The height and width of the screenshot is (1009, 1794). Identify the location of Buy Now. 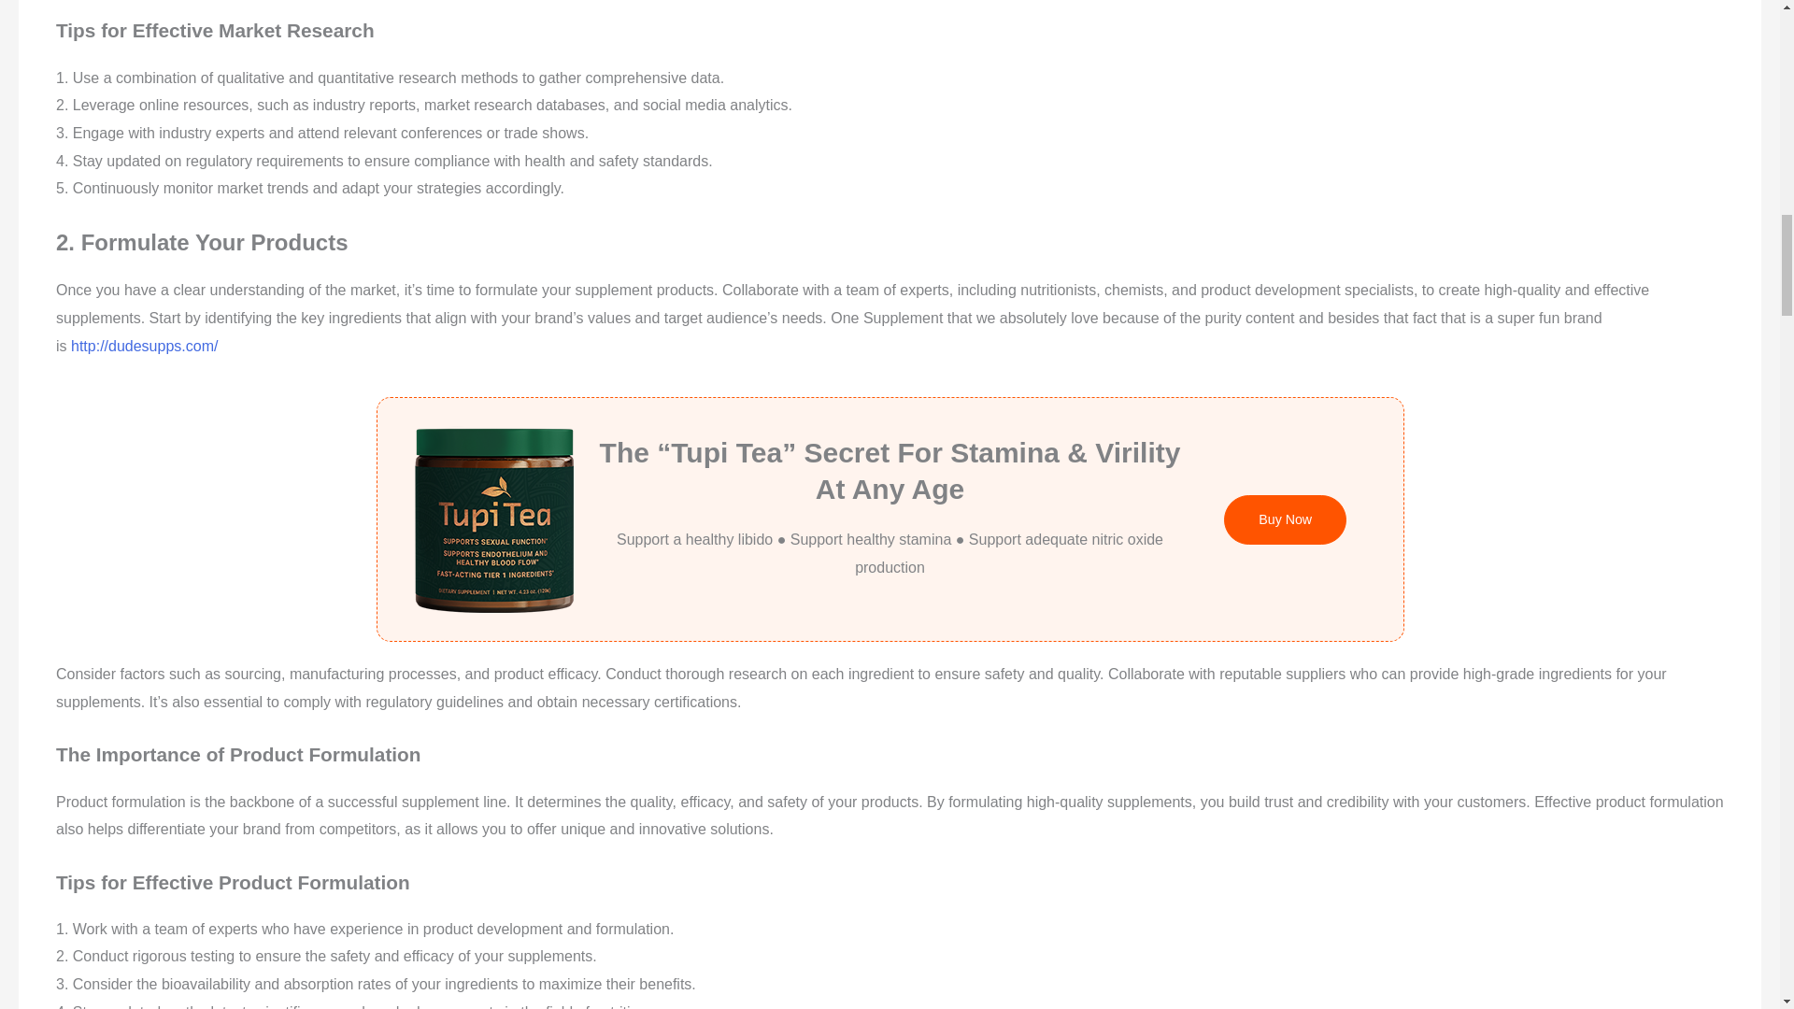
(1285, 519).